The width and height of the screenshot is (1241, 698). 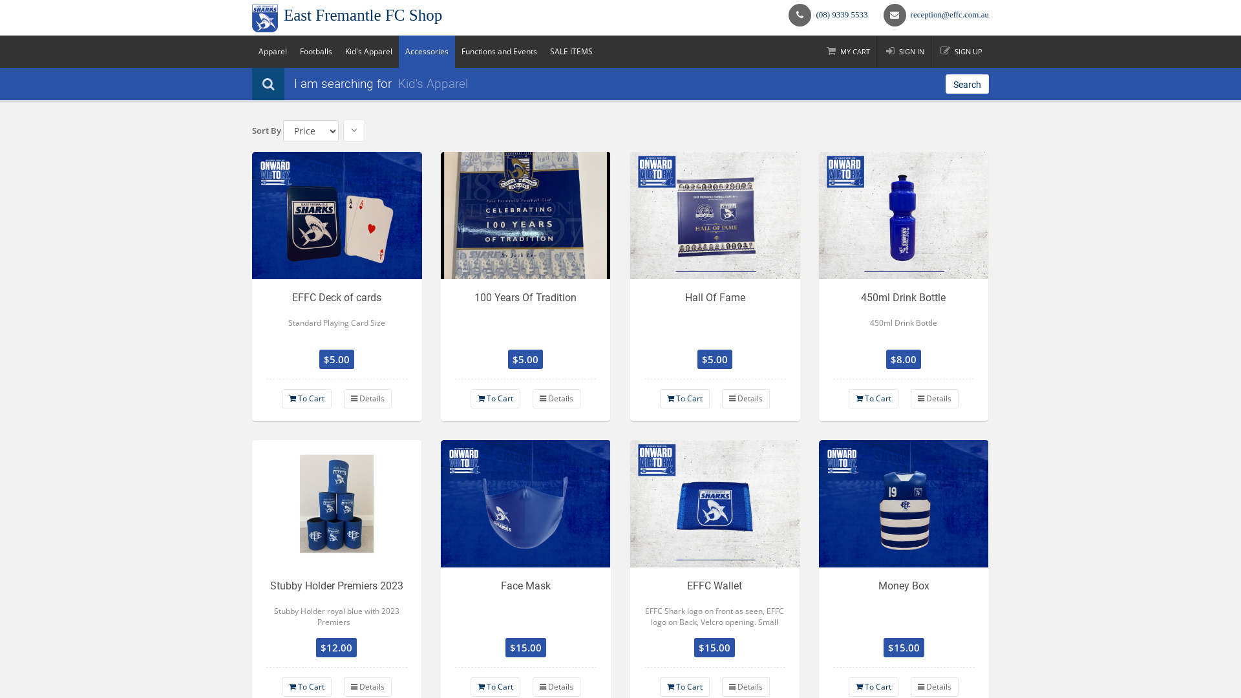 I want to click on $15.00, so click(x=526, y=648).